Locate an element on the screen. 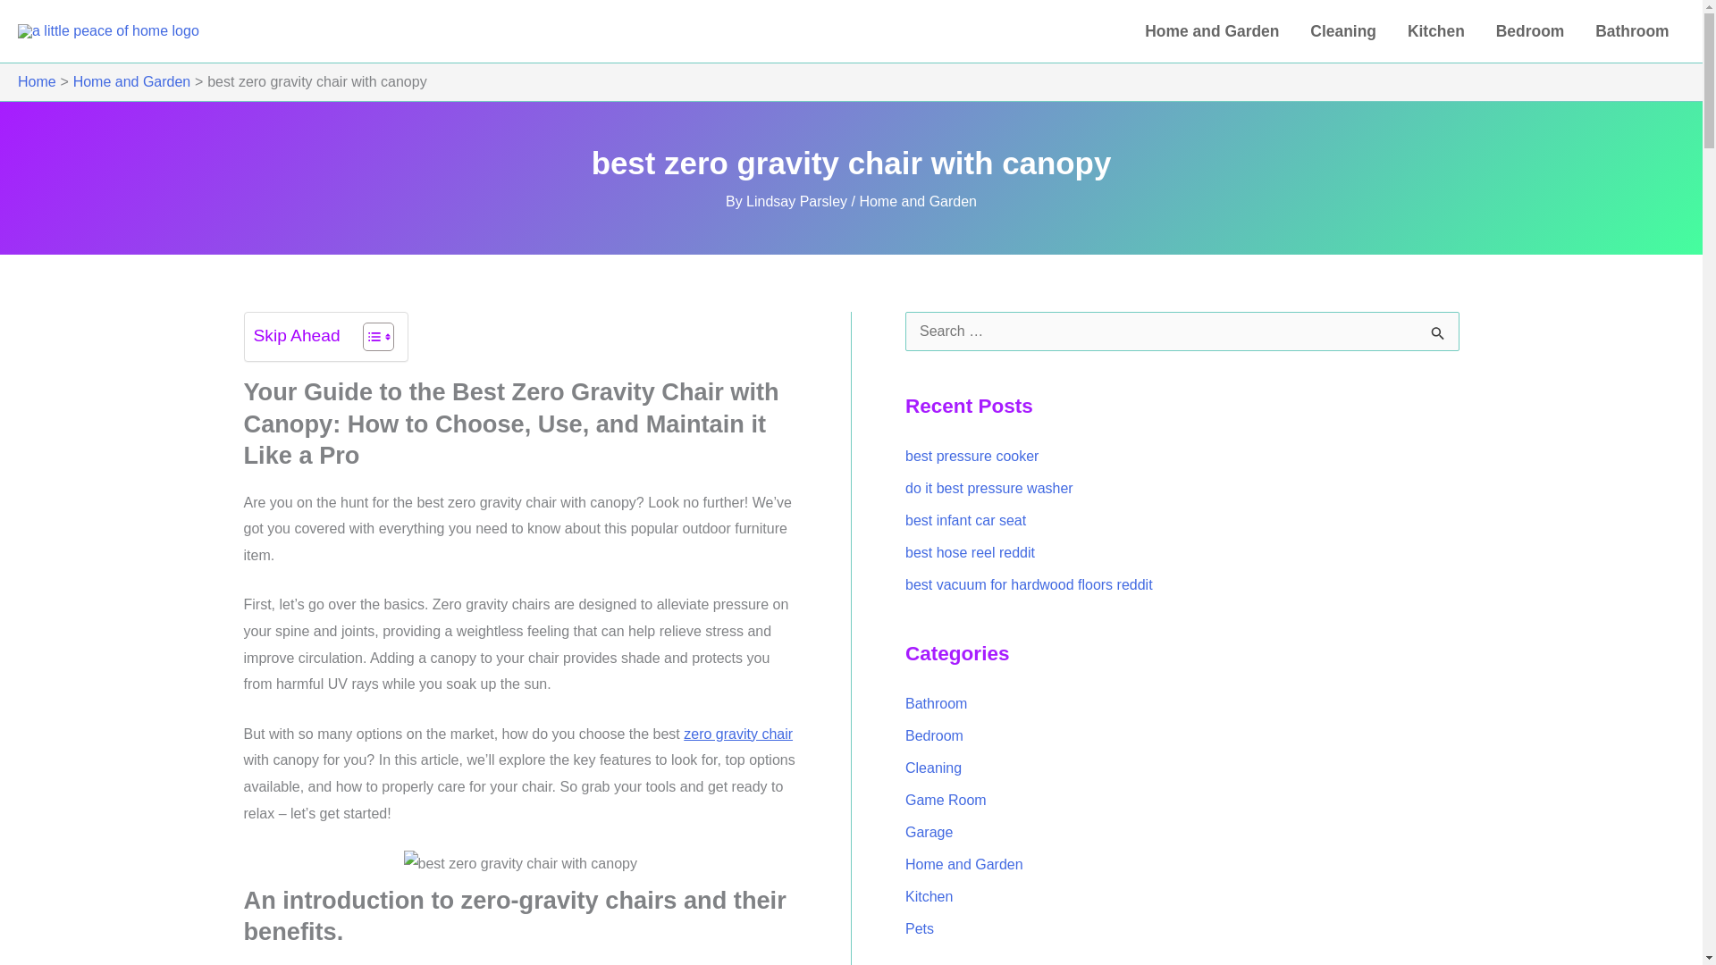 The image size is (1716, 965). Lindsay Parsley is located at coordinates (799, 202).